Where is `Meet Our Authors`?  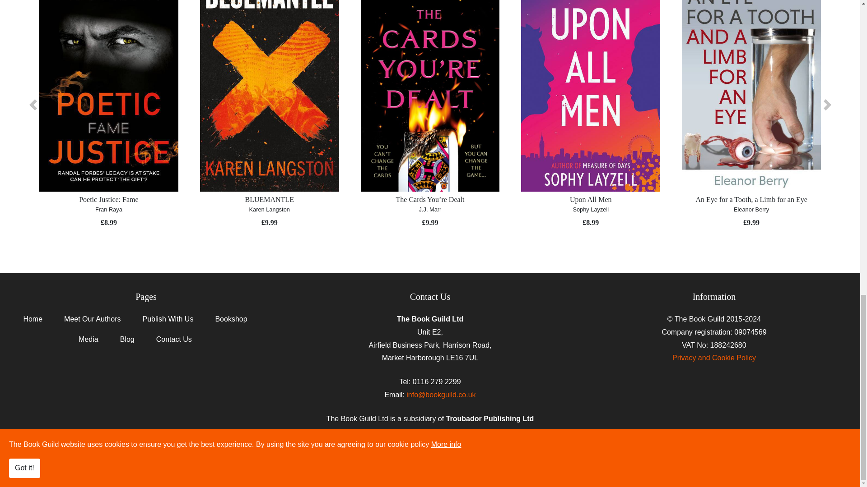 Meet Our Authors is located at coordinates (92, 323).